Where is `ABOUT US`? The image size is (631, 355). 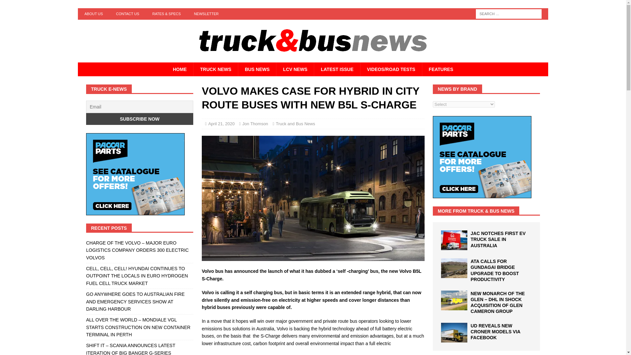 ABOUT US is located at coordinates (93, 14).